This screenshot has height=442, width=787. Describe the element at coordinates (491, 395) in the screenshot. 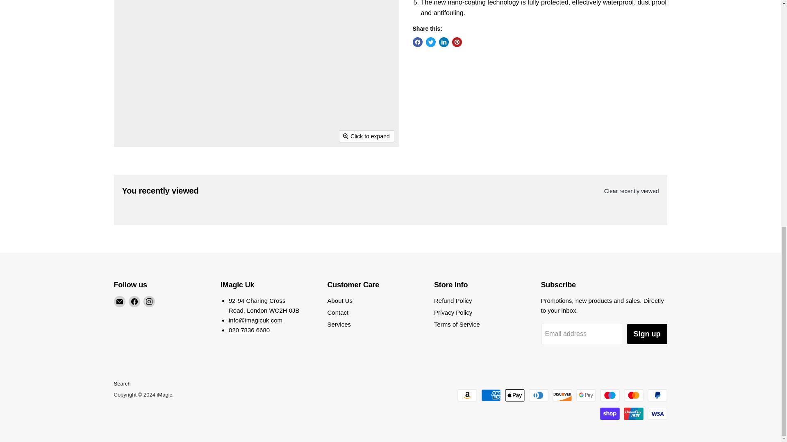

I see `American Express` at that location.